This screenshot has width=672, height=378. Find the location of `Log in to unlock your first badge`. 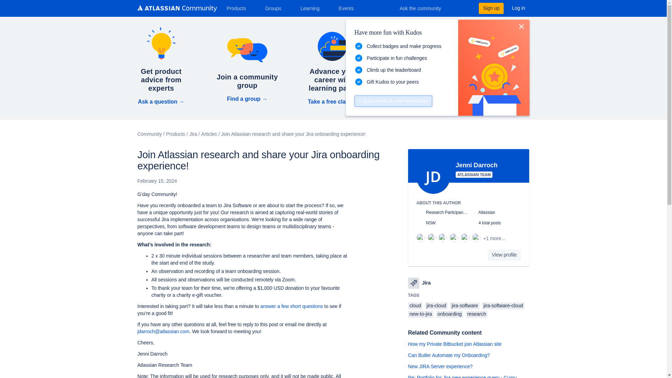

Log in to unlock your first badge is located at coordinates (393, 101).